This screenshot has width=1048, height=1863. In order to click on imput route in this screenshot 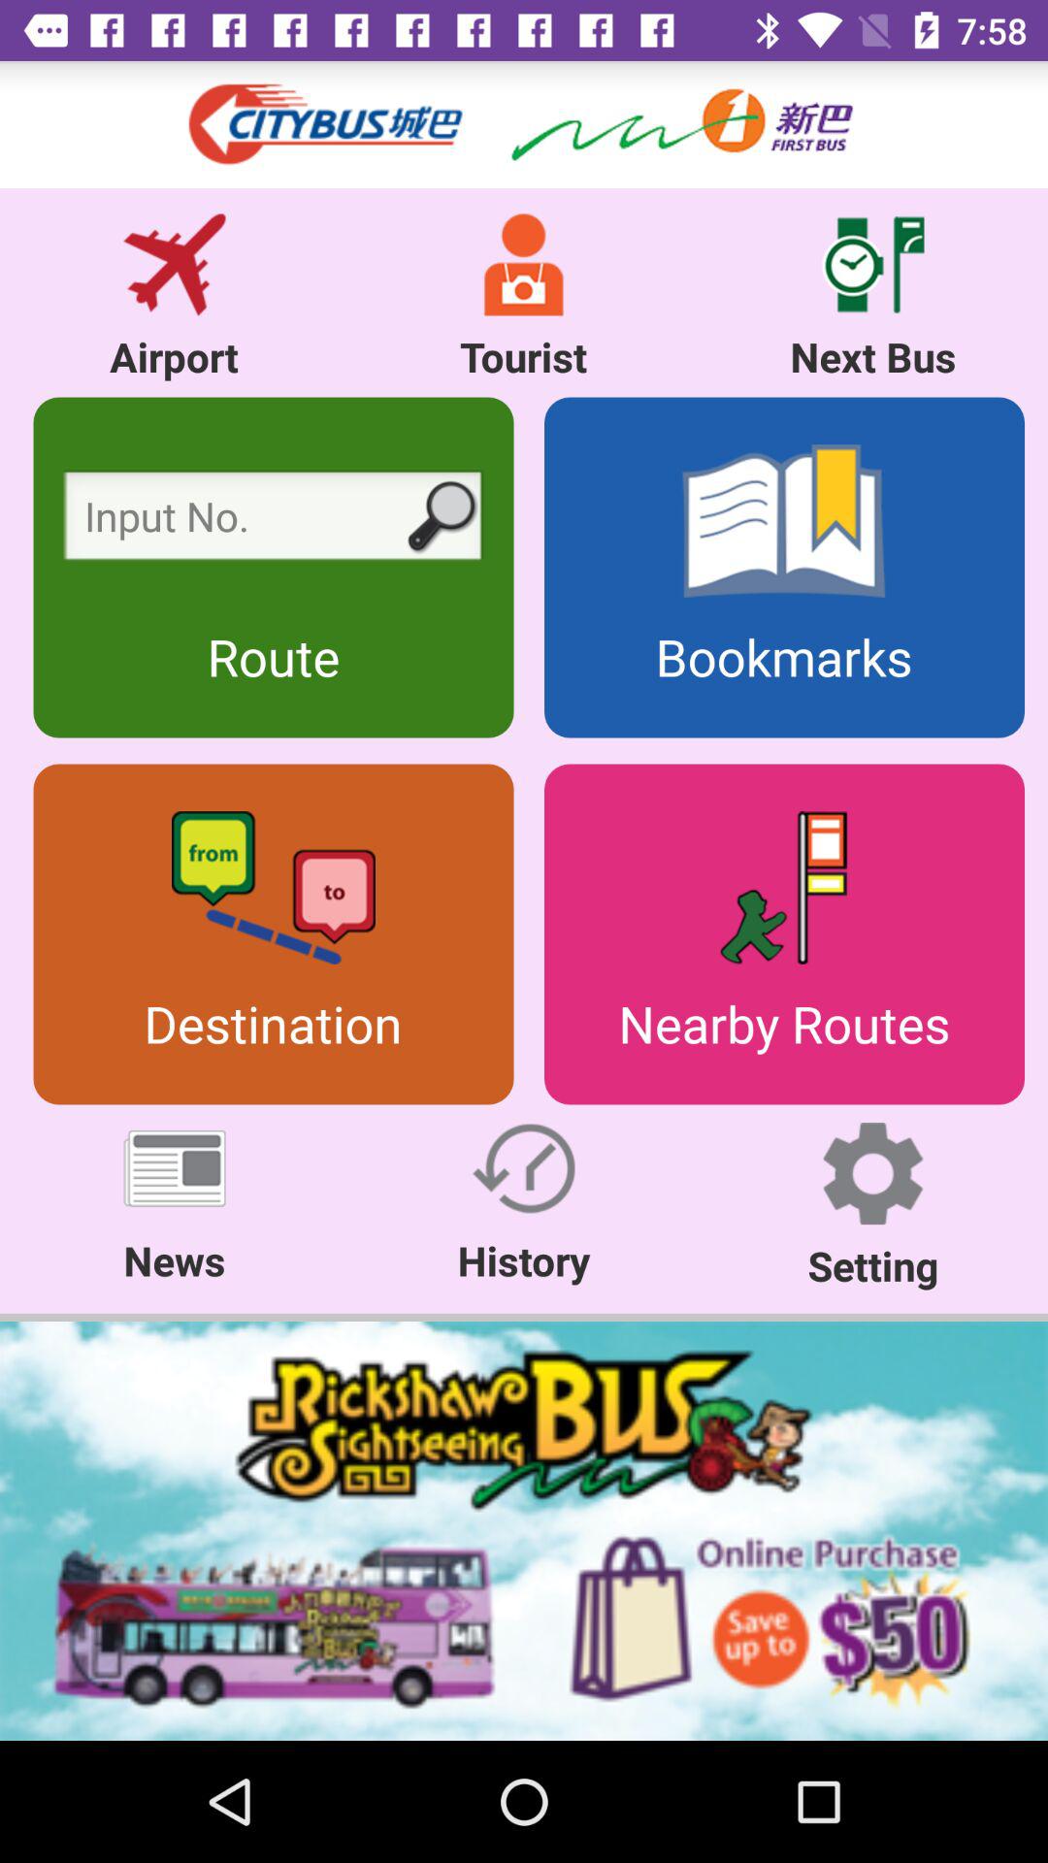, I will do `click(274, 520)`.